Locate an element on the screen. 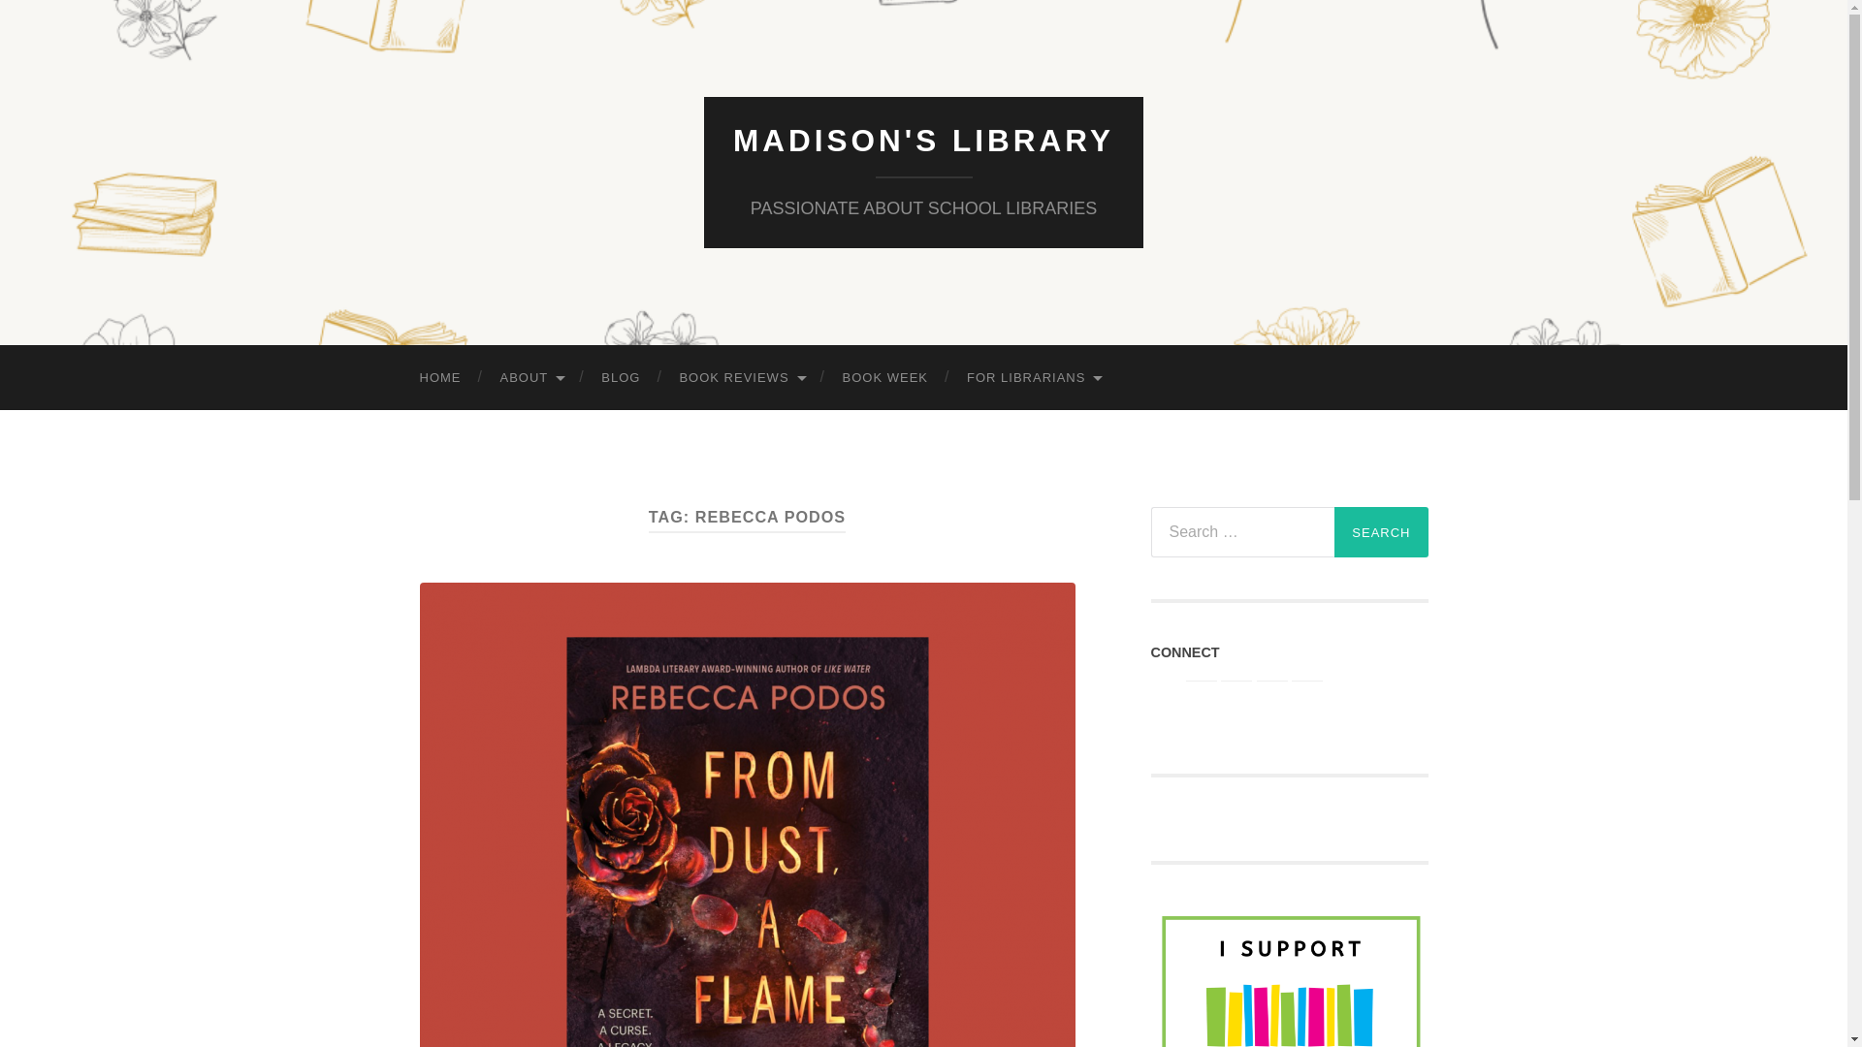 This screenshot has height=1047, width=1862. HOME is located at coordinates (440, 378).